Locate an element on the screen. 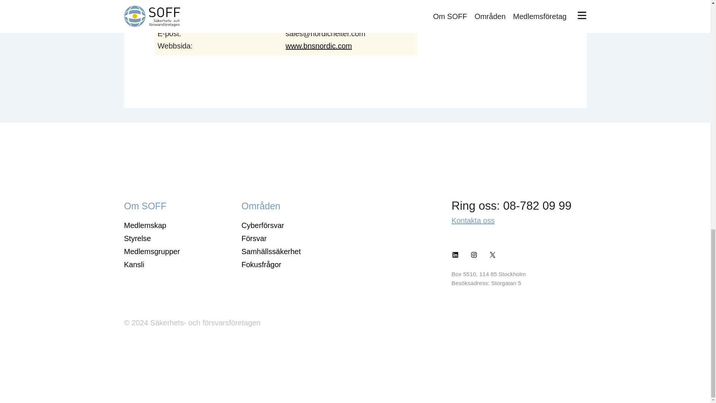 The image size is (716, 403). Medlemsgrupper is located at coordinates (151, 252).